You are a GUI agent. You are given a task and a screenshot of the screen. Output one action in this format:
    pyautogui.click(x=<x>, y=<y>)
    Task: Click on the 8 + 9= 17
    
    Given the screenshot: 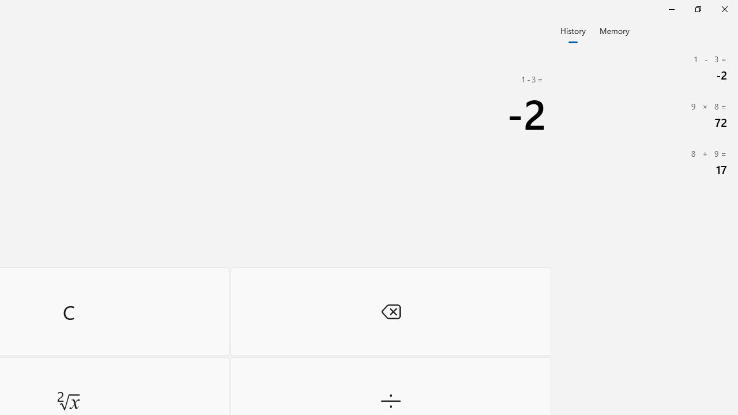 What is the action you would take?
    pyautogui.click(x=646, y=163)
    